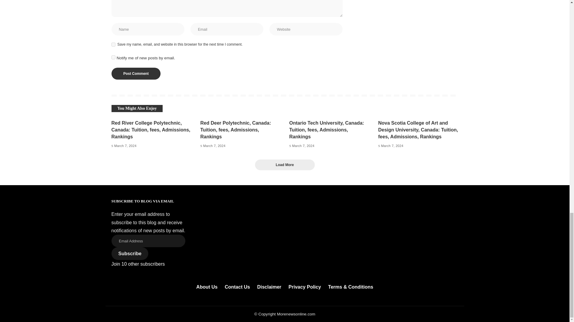 This screenshot has height=322, width=574. Describe the element at coordinates (136, 73) in the screenshot. I see `Post Comment` at that location.